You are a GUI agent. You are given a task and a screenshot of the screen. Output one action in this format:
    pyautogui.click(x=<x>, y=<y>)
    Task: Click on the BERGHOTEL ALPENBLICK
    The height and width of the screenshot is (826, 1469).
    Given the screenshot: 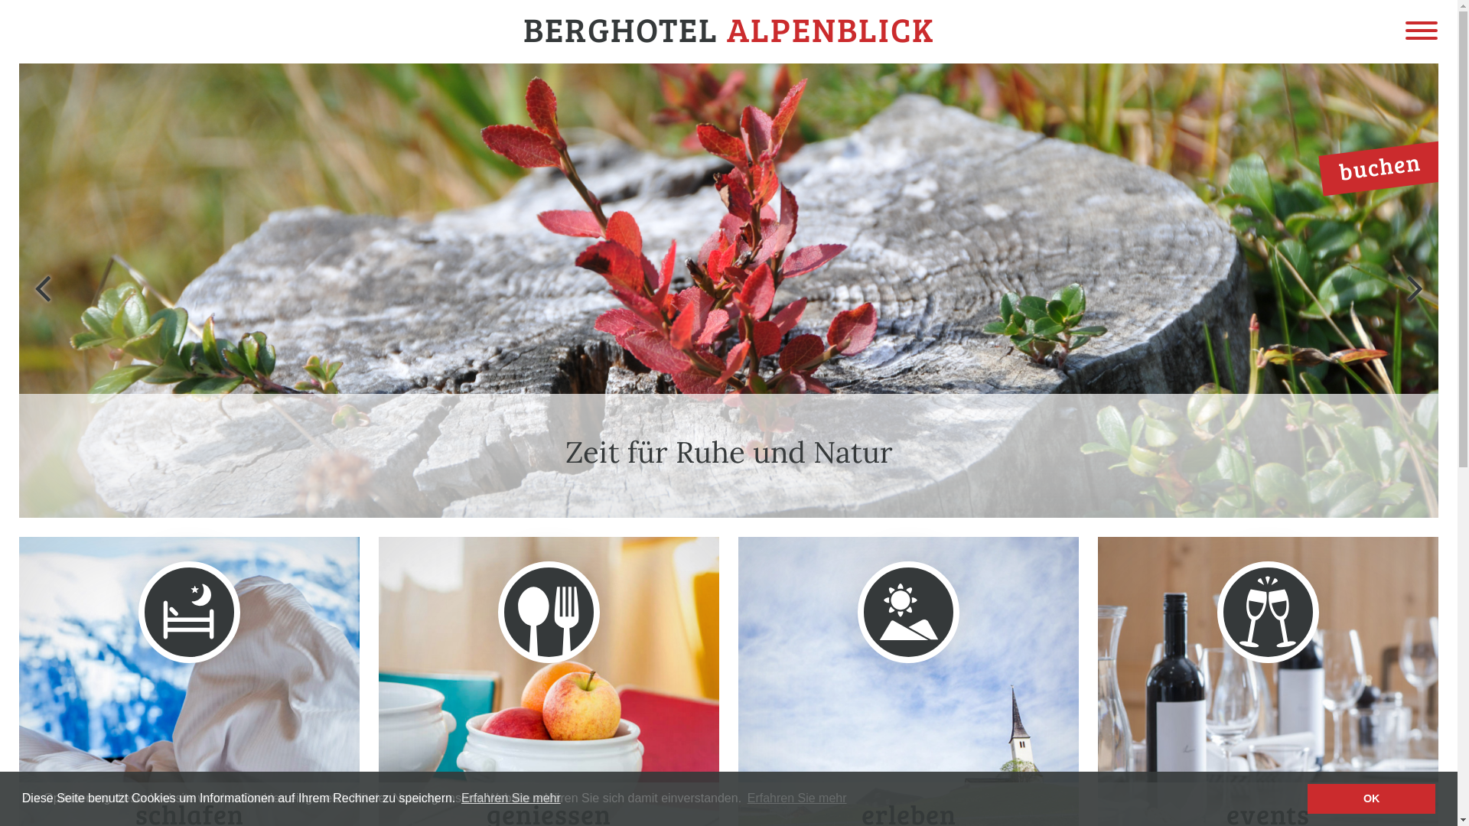 What is the action you would take?
    pyautogui.click(x=728, y=29)
    